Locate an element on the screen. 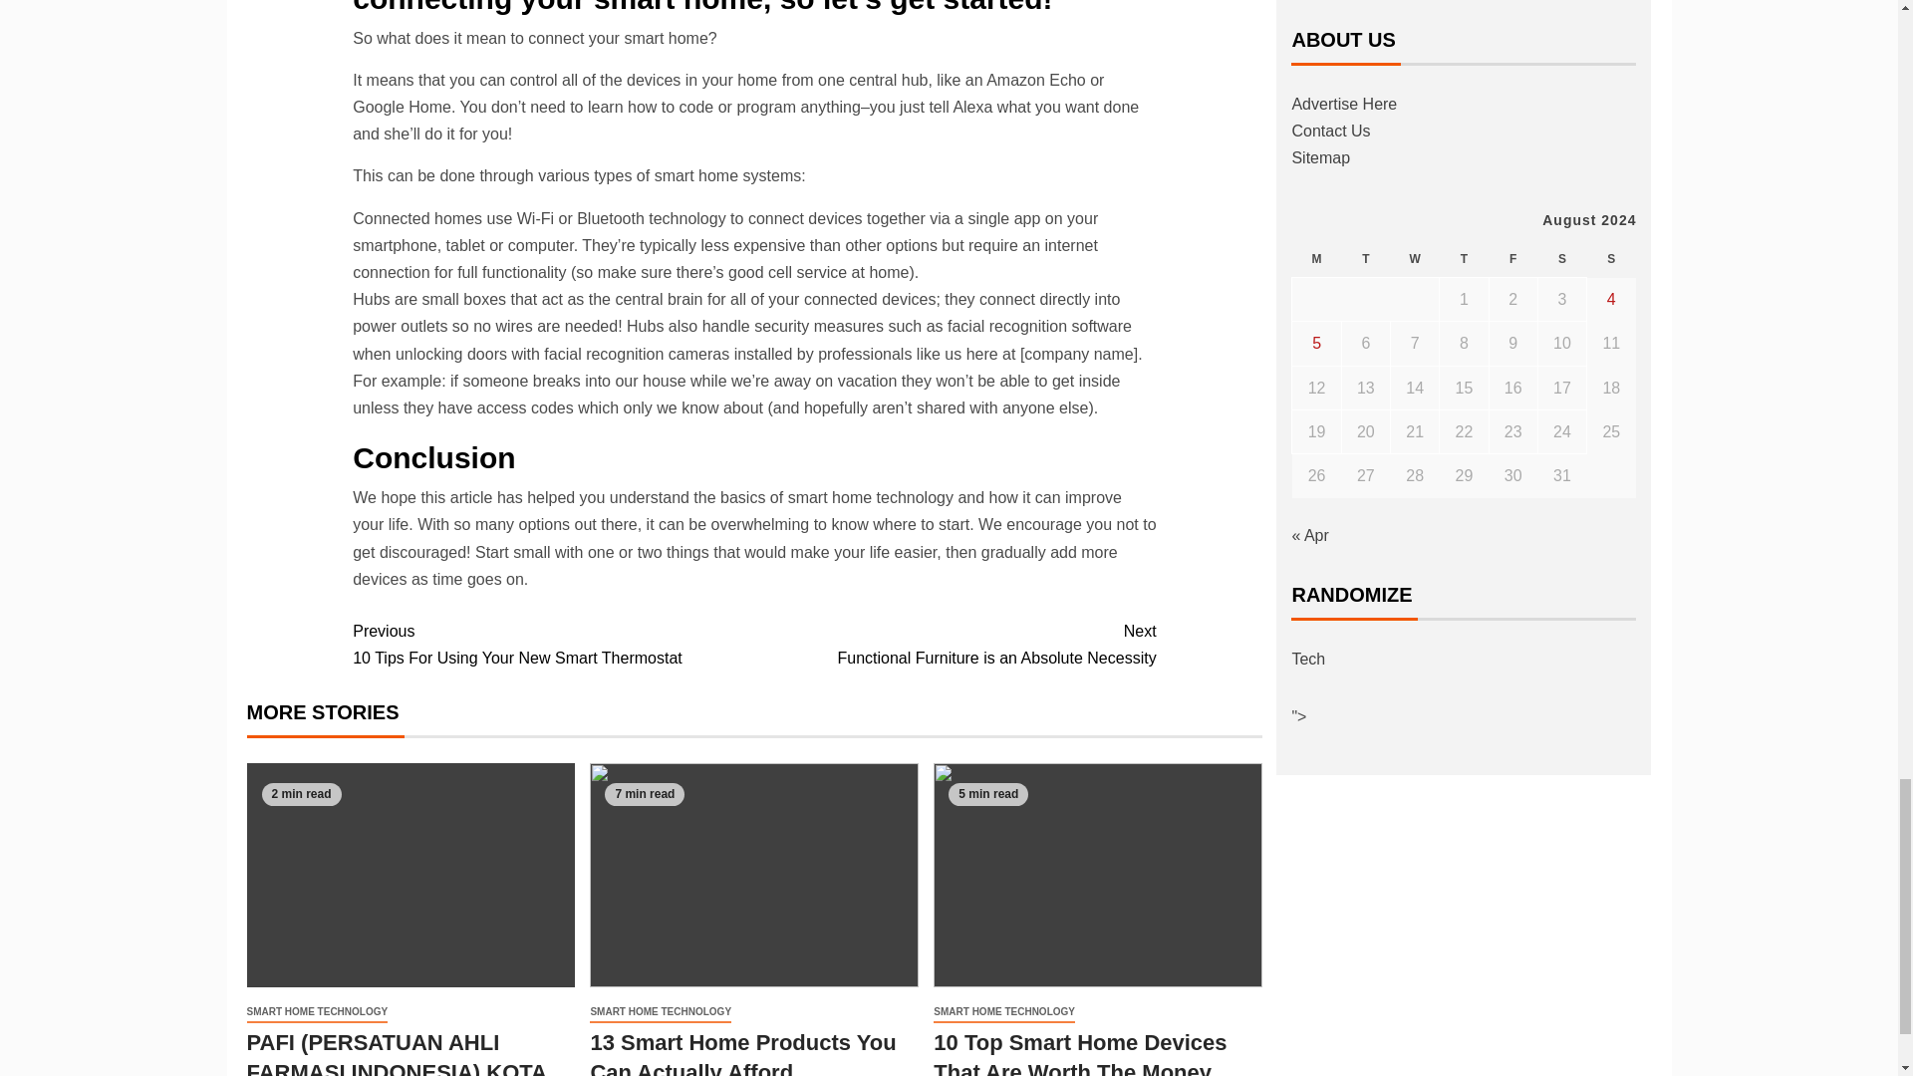 The height and width of the screenshot is (1076, 1913). Sunday is located at coordinates (1415, 259).